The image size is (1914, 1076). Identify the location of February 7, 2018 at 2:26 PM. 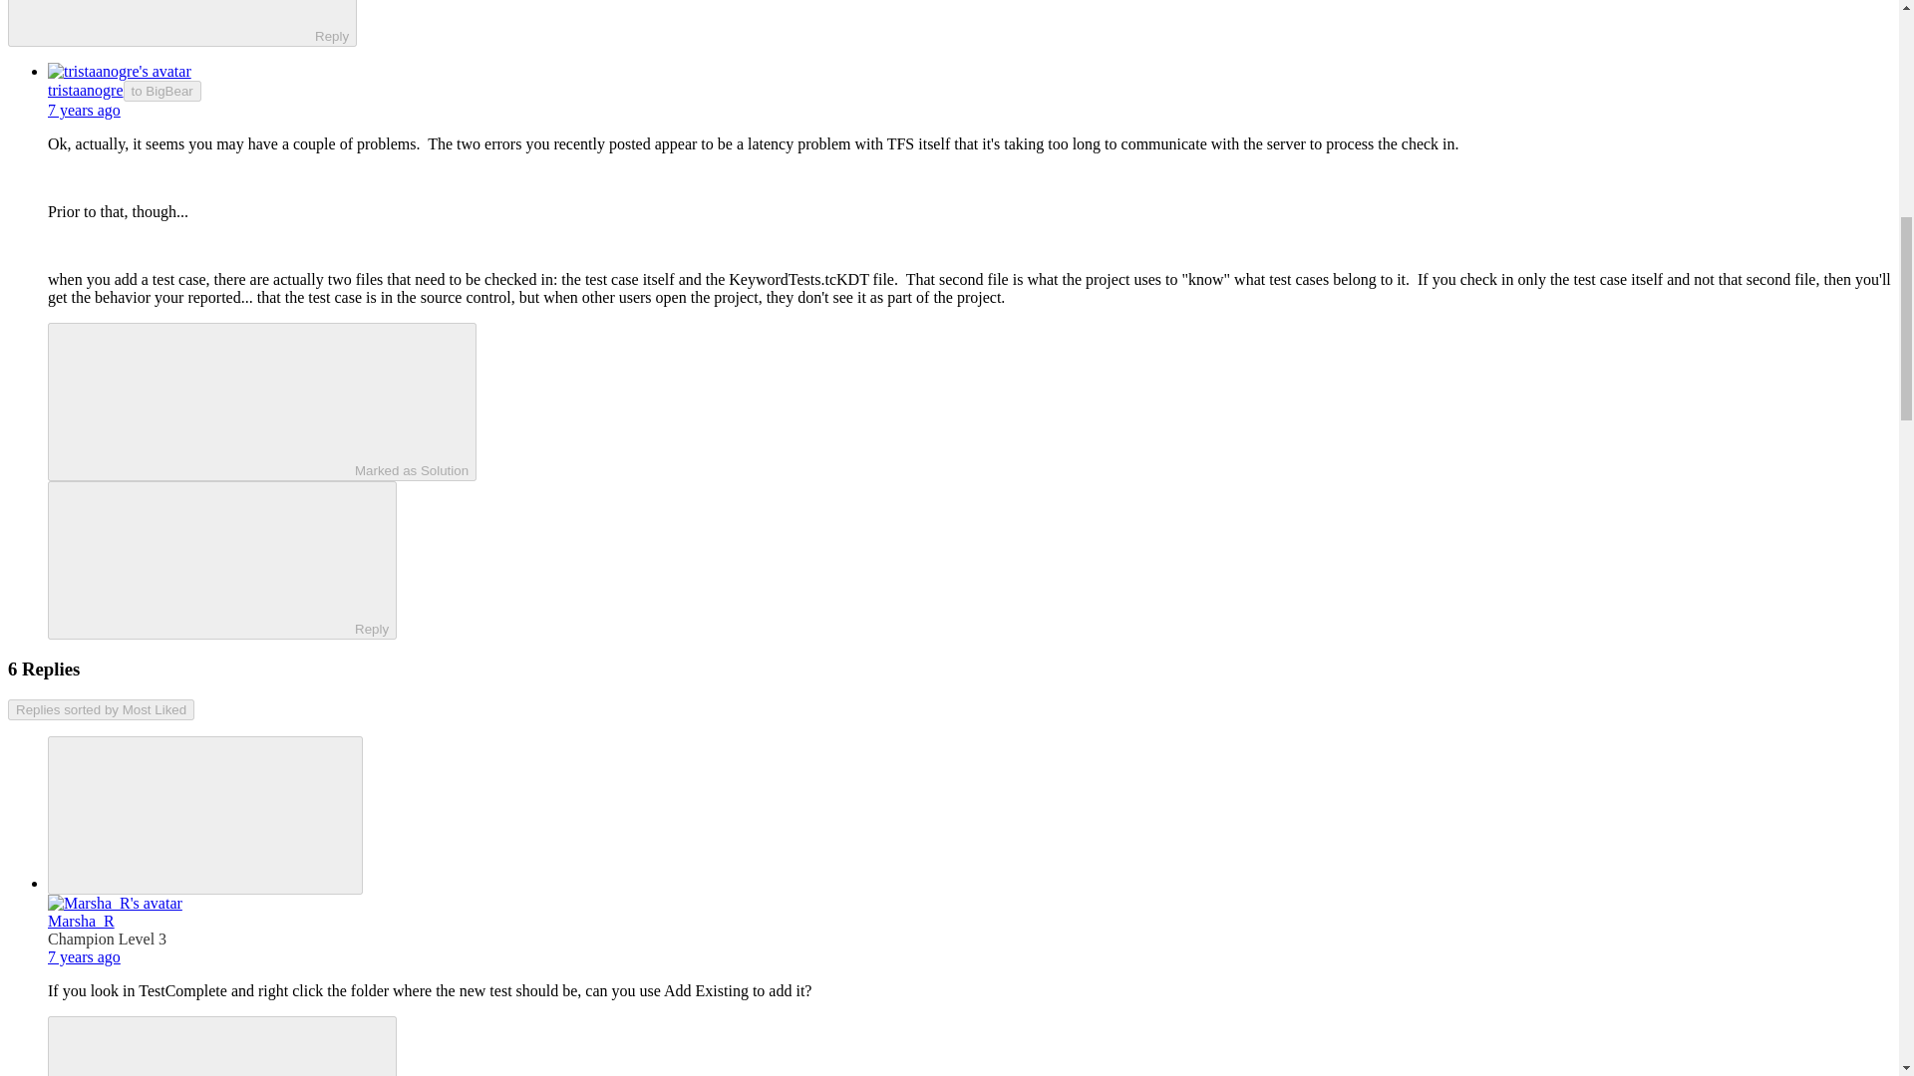
(84, 110).